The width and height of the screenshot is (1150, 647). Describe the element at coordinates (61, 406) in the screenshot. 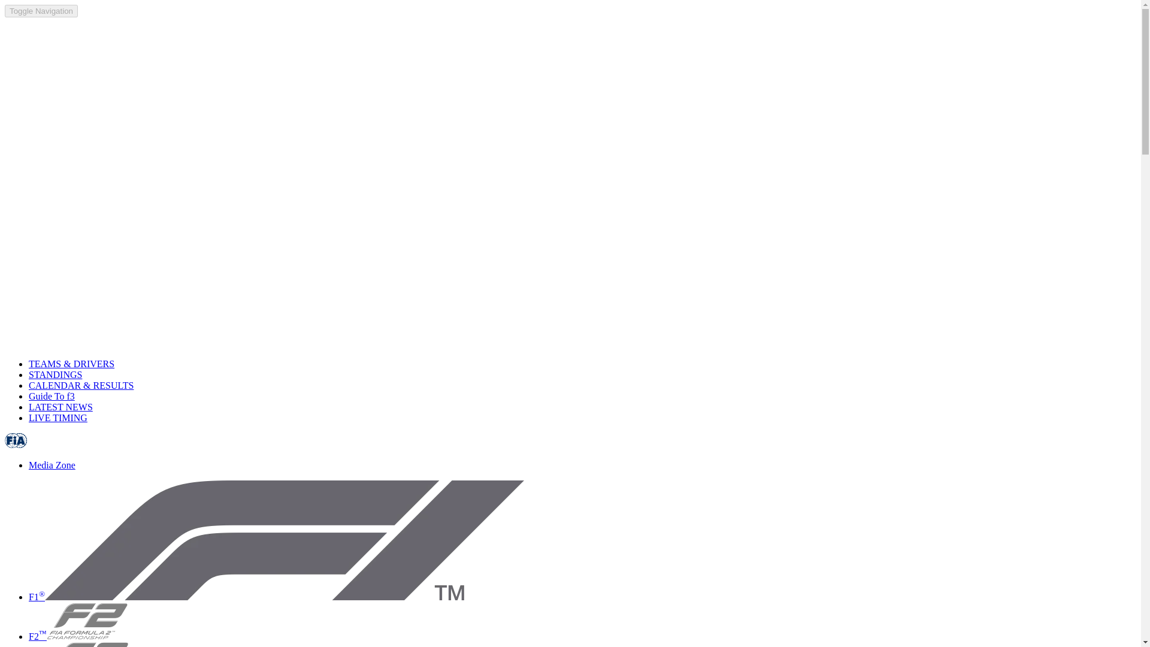

I see `LATEST NEWS` at that location.